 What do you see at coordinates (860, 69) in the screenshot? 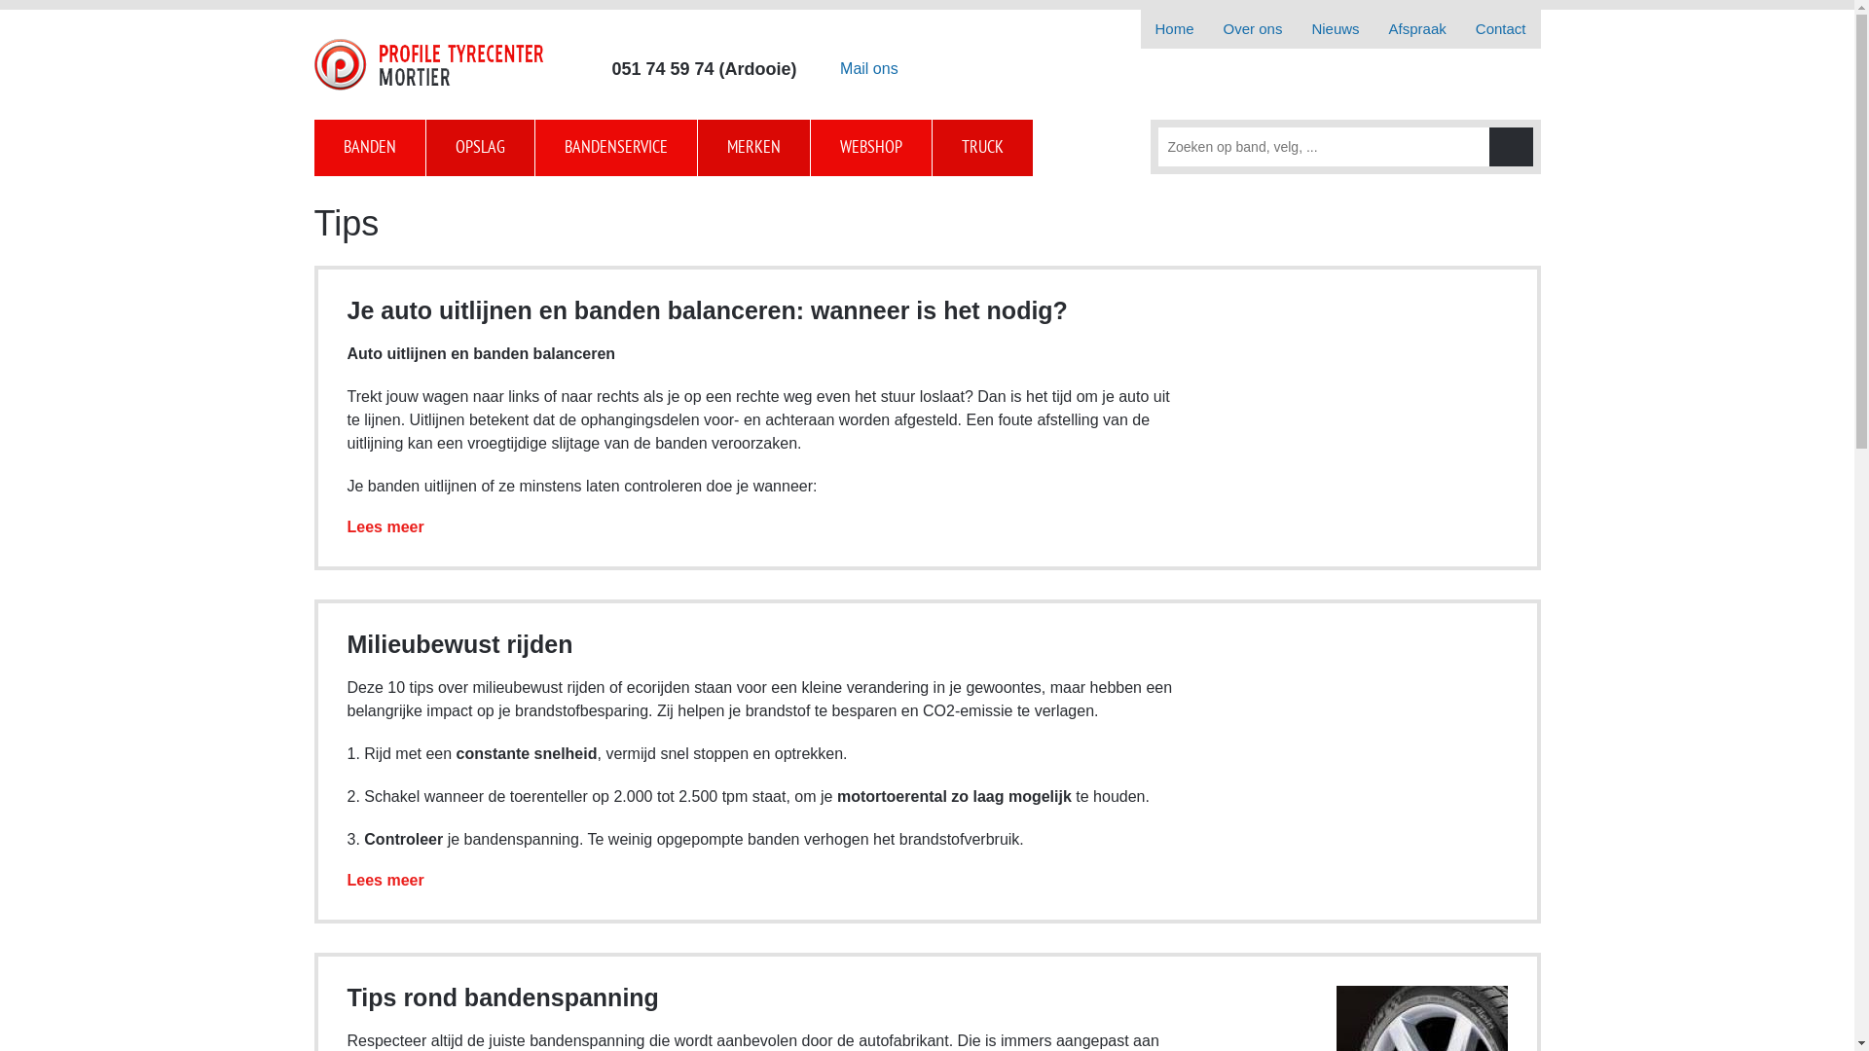
I see `Mail ons` at bounding box center [860, 69].